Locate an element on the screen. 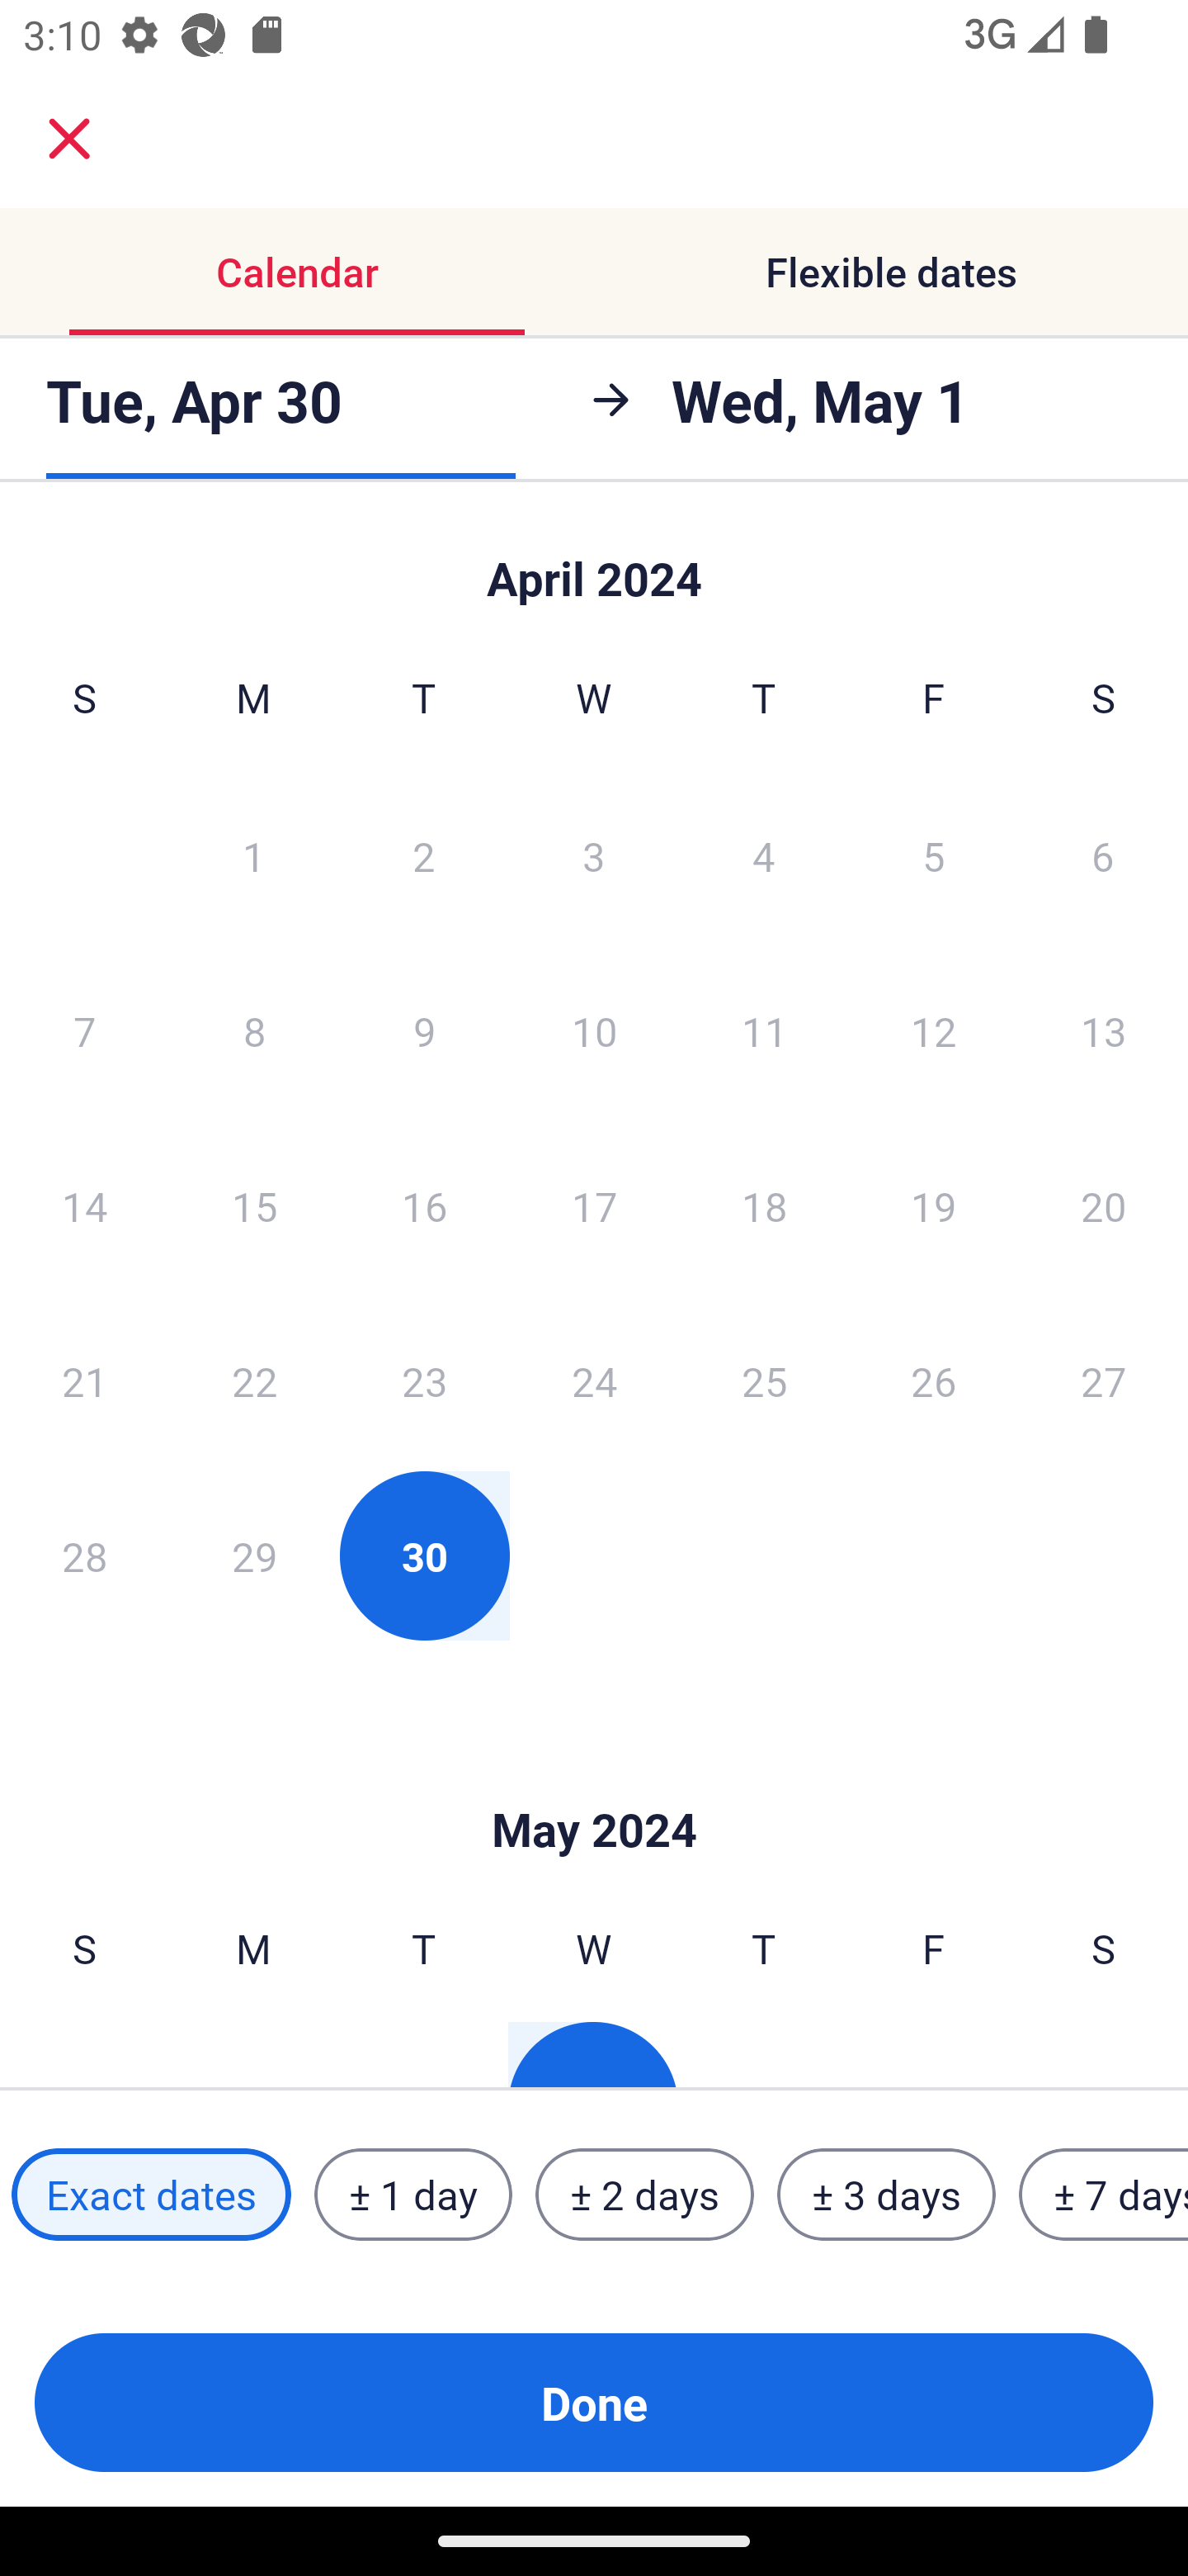  24 Wednesday, April 24, 2024 is located at coordinates (594, 1380).